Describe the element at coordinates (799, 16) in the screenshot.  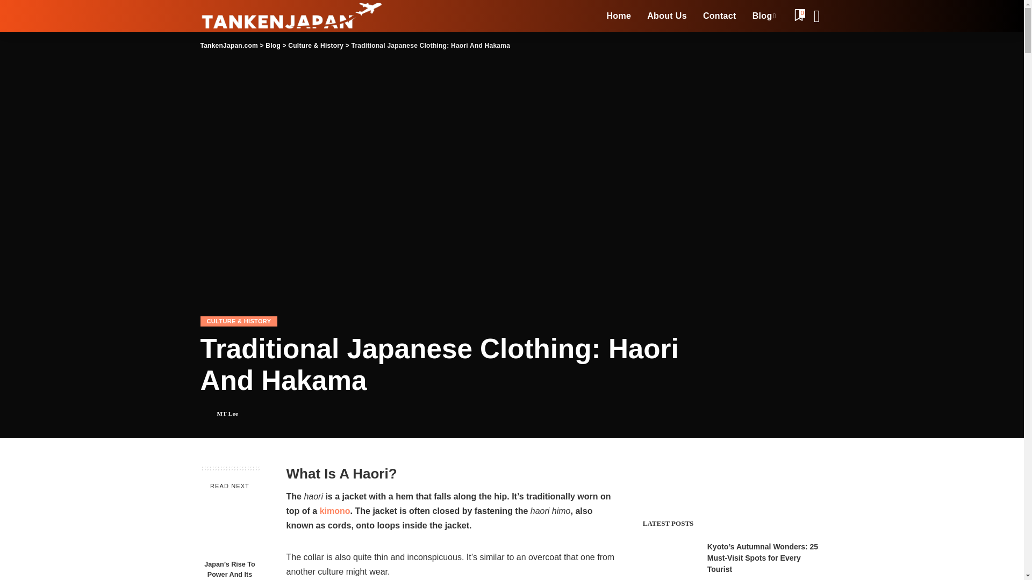
I see `0` at that location.